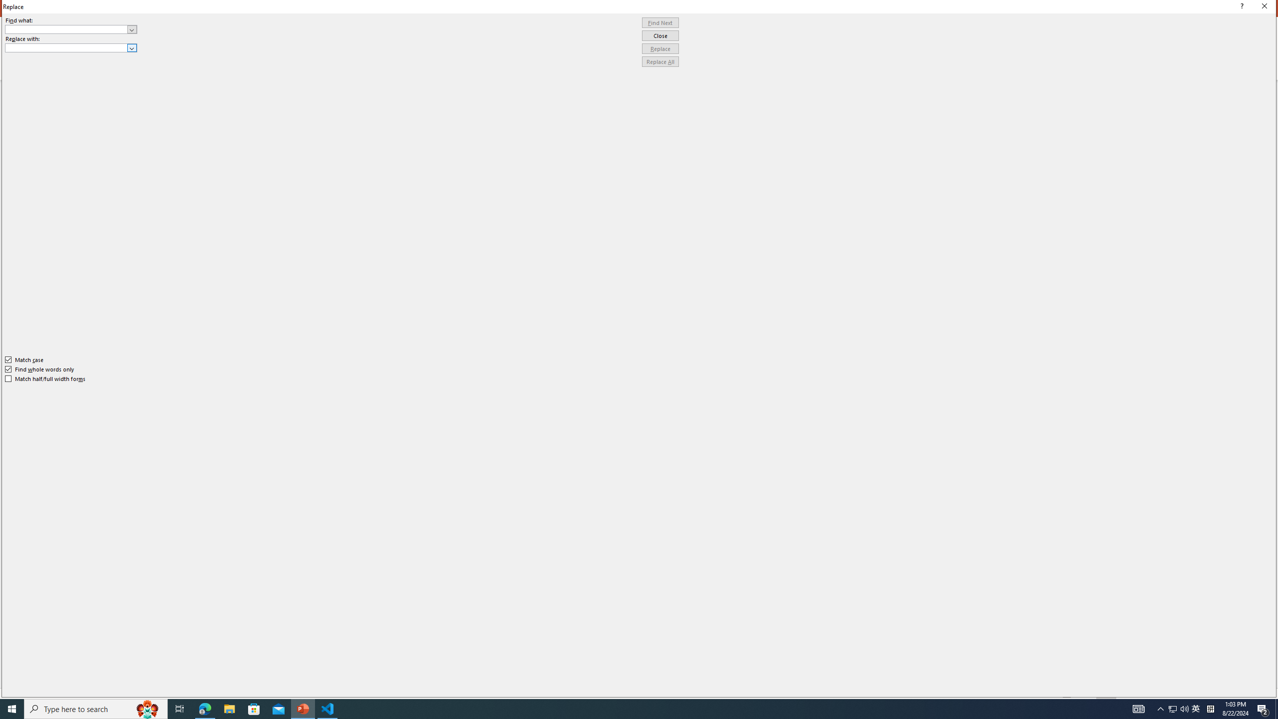 This screenshot has height=719, width=1278. What do you see at coordinates (46, 379) in the screenshot?
I see `Match half/full width forms` at bounding box center [46, 379].